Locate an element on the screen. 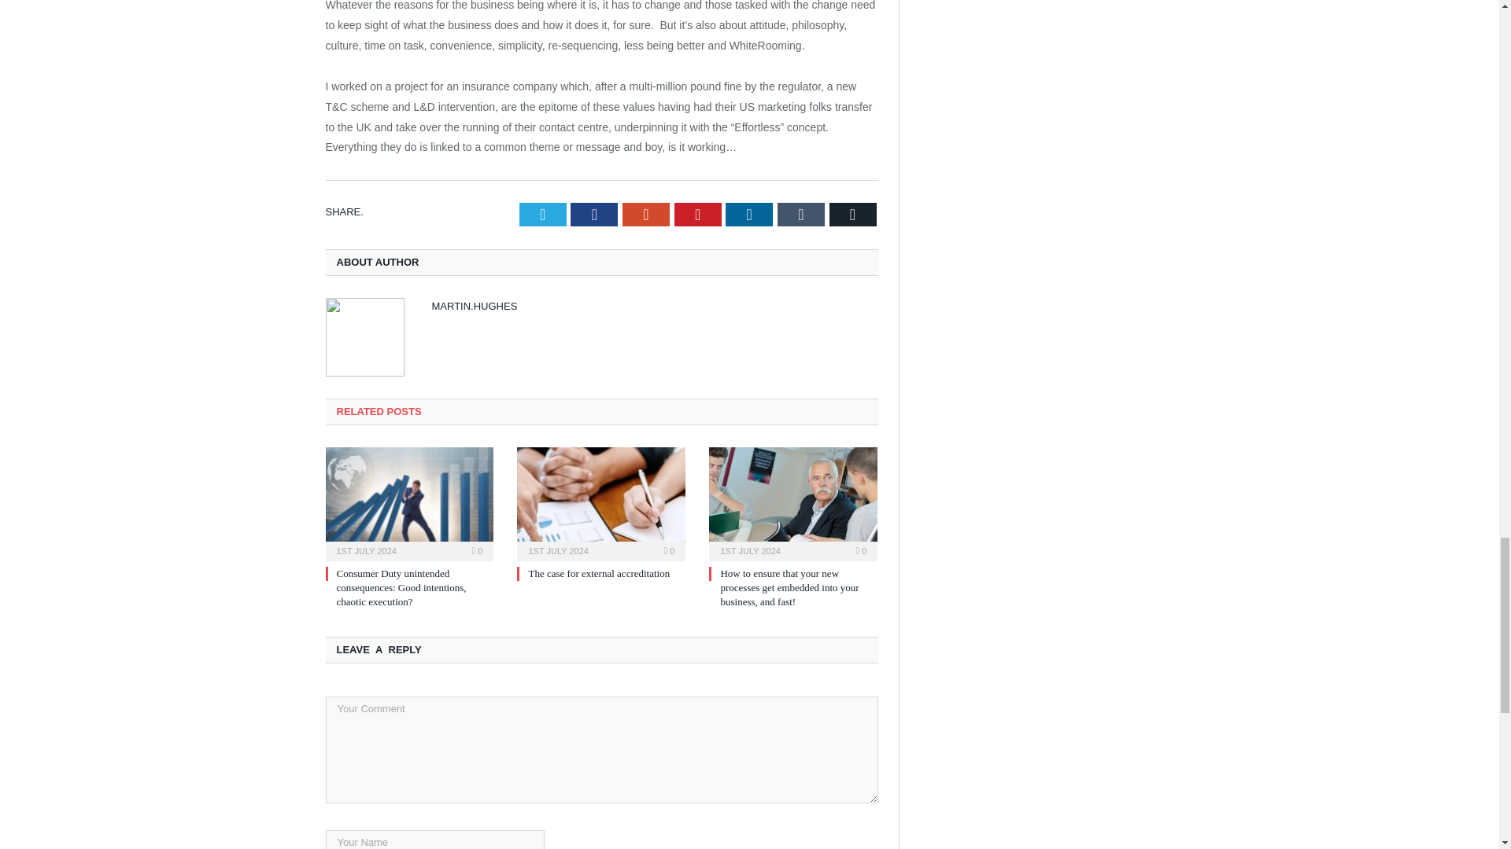  Email is located at coordinates (853, 215).